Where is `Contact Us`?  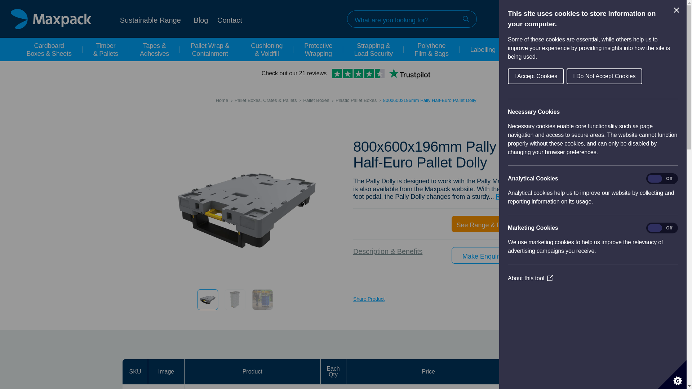
Contact Us is located at coordinates (230, 19).